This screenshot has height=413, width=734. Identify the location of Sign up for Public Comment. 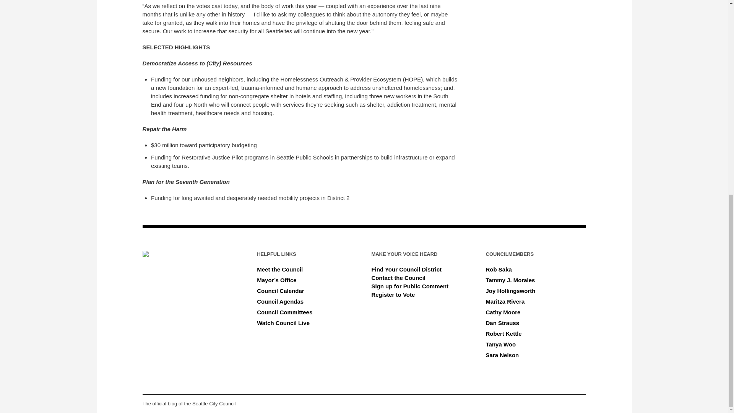
(410, 286).